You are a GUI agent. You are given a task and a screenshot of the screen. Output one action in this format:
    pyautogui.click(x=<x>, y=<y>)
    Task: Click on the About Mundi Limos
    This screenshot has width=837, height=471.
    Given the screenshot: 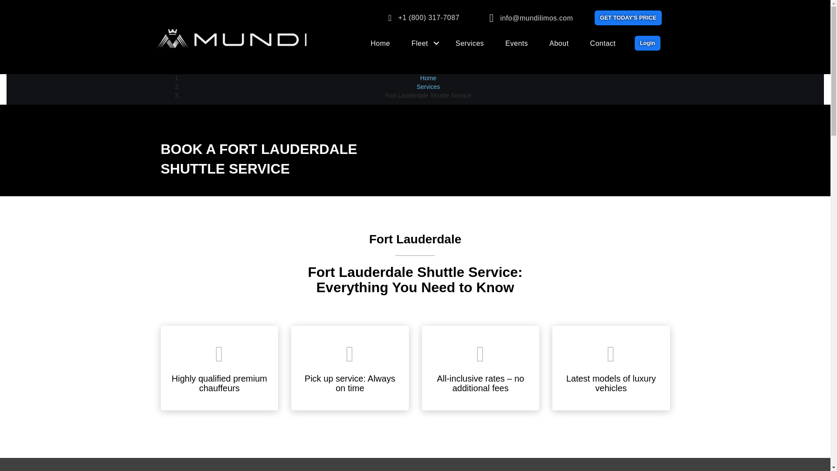 What is the action you would take?
    pyautogui.click(x=559, y=44)
    